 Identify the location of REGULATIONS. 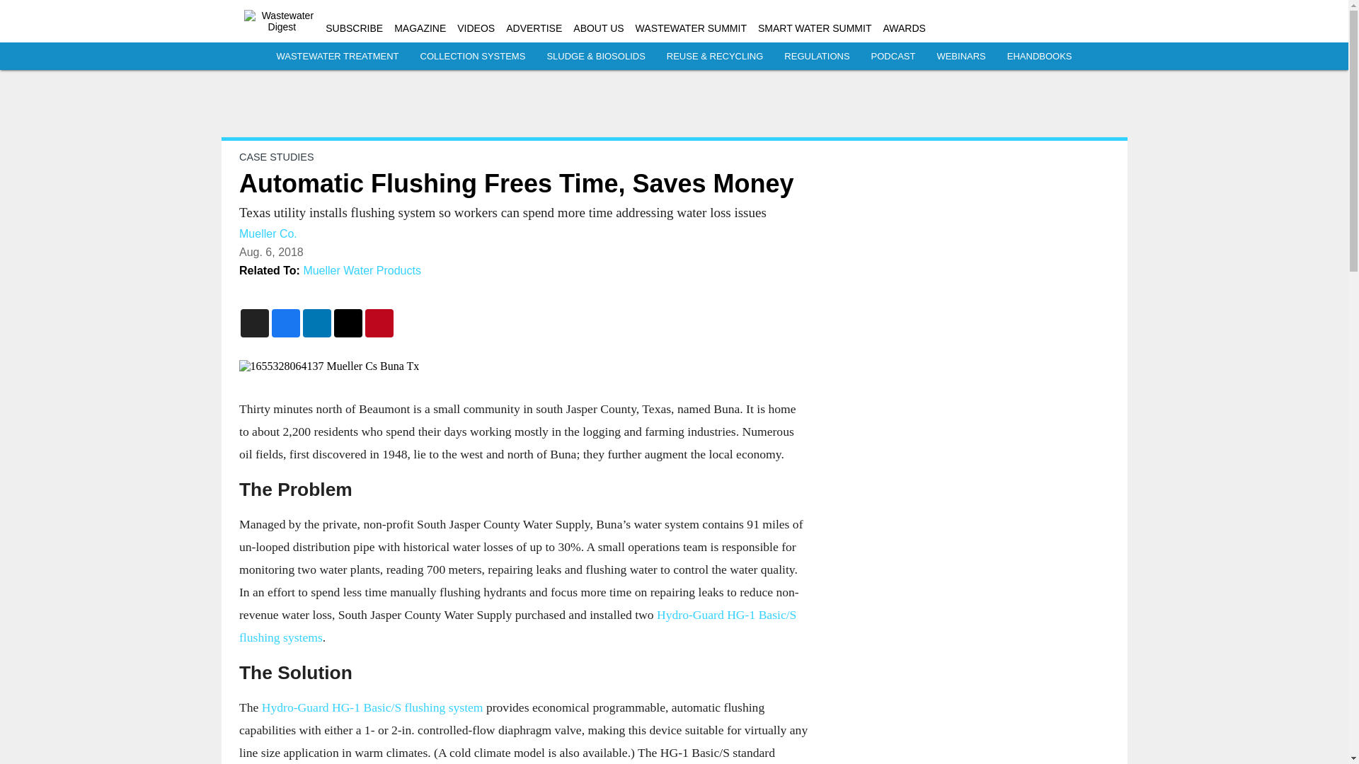
(817, 57).